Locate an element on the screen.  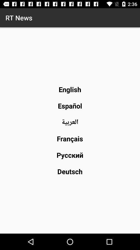
tap english is located at coordinates (70, 89).